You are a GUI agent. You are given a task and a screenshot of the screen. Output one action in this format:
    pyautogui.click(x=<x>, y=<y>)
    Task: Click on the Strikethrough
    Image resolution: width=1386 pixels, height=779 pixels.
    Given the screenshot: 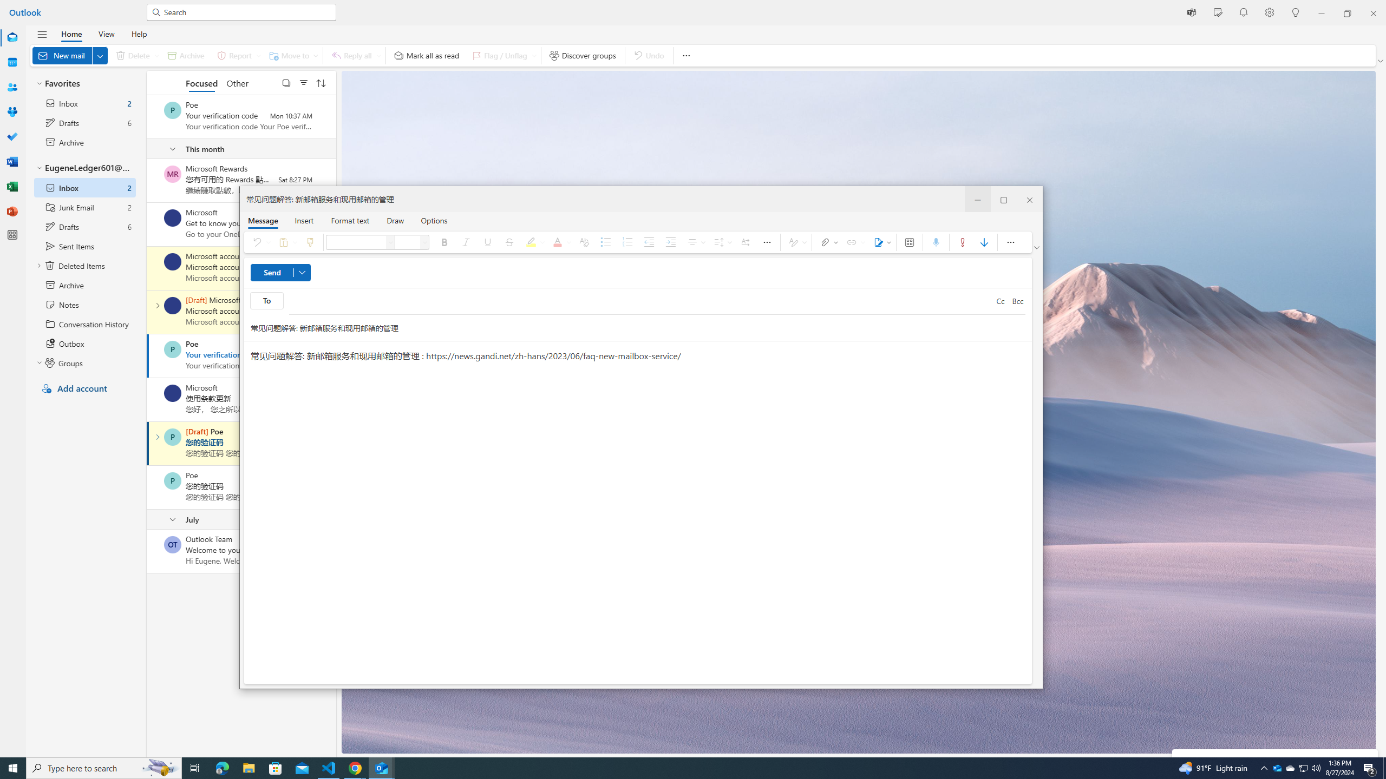 What is the action you would take?
    pyautogui.click(x=509, y=242)
    